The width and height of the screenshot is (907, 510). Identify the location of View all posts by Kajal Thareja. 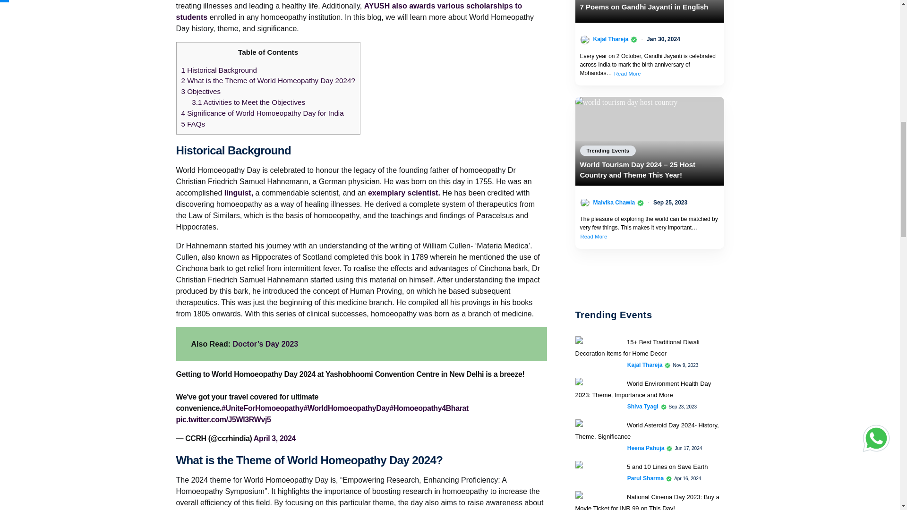
(610, 39).